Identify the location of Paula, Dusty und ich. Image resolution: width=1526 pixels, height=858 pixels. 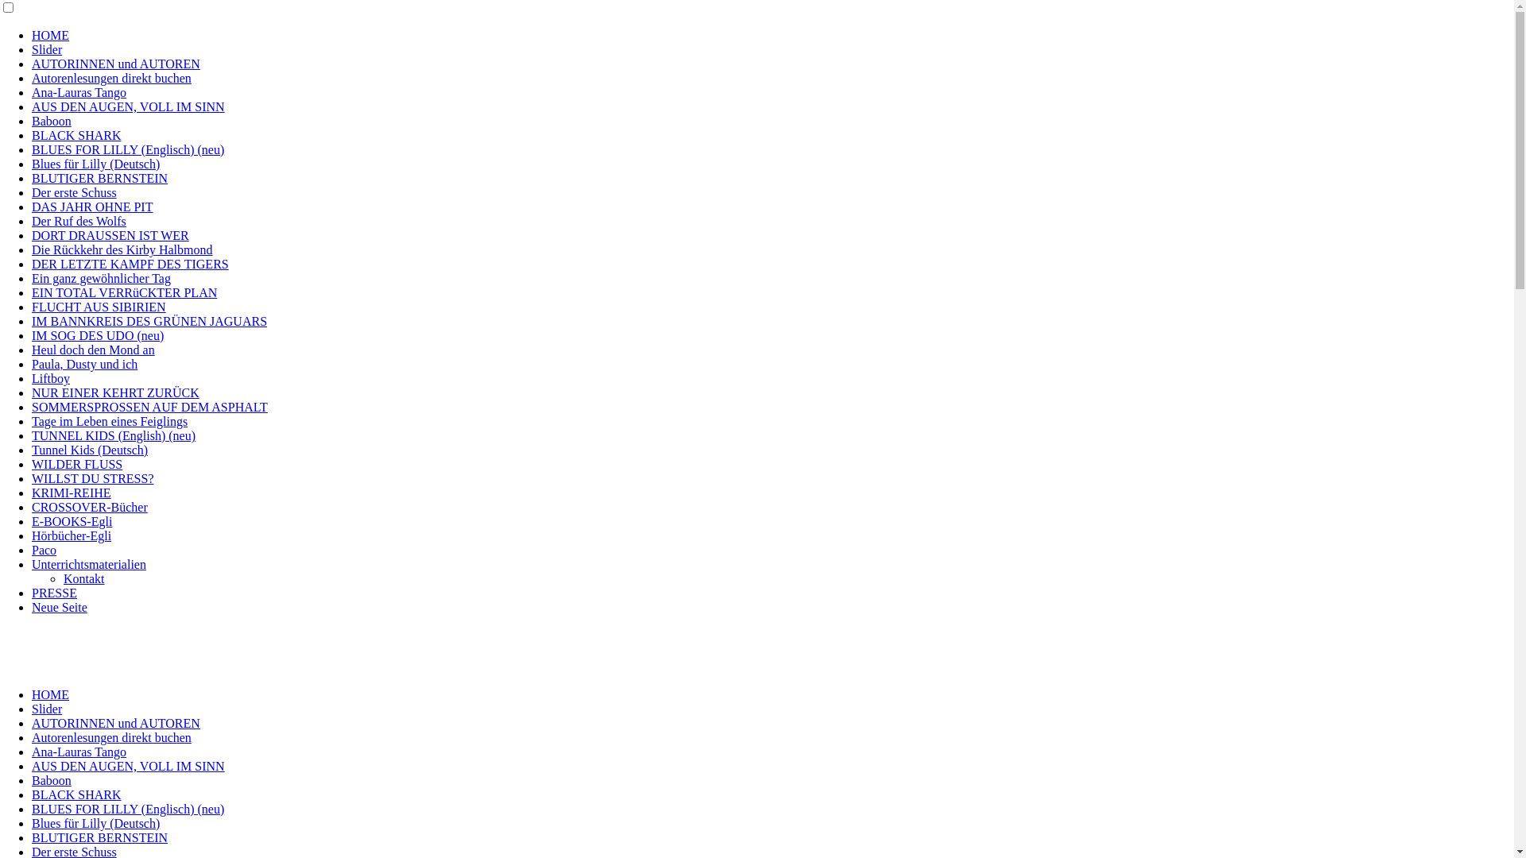
(84, 364).